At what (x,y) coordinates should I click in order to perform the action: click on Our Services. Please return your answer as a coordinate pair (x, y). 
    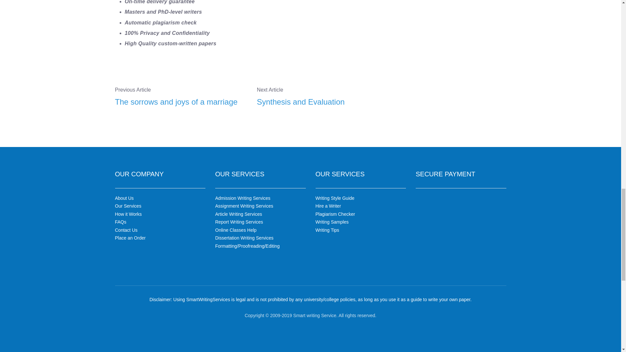
    Looking at the image, I should click on (128, 206).